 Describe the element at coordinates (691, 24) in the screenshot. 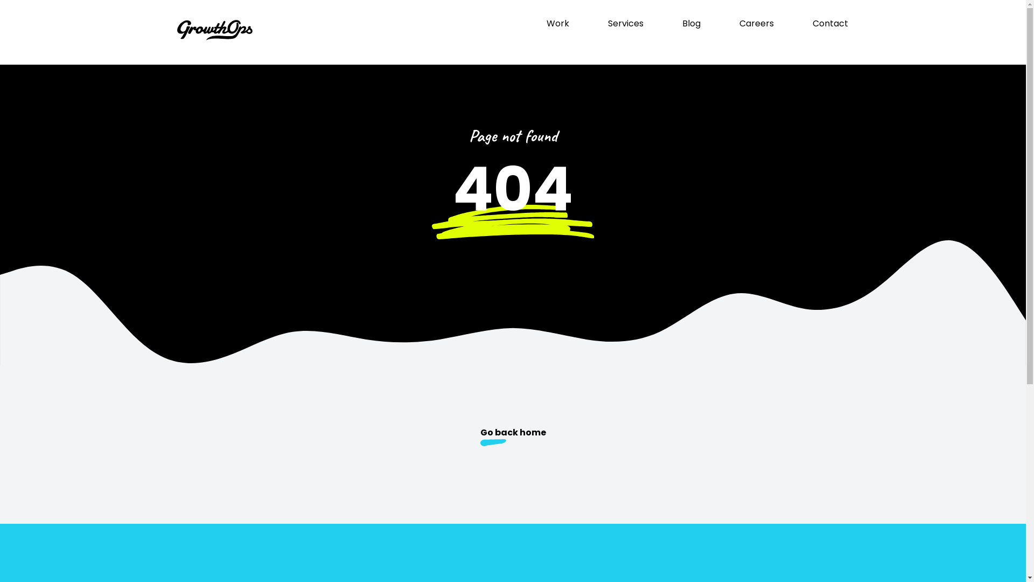

I see `Blog` at that location.